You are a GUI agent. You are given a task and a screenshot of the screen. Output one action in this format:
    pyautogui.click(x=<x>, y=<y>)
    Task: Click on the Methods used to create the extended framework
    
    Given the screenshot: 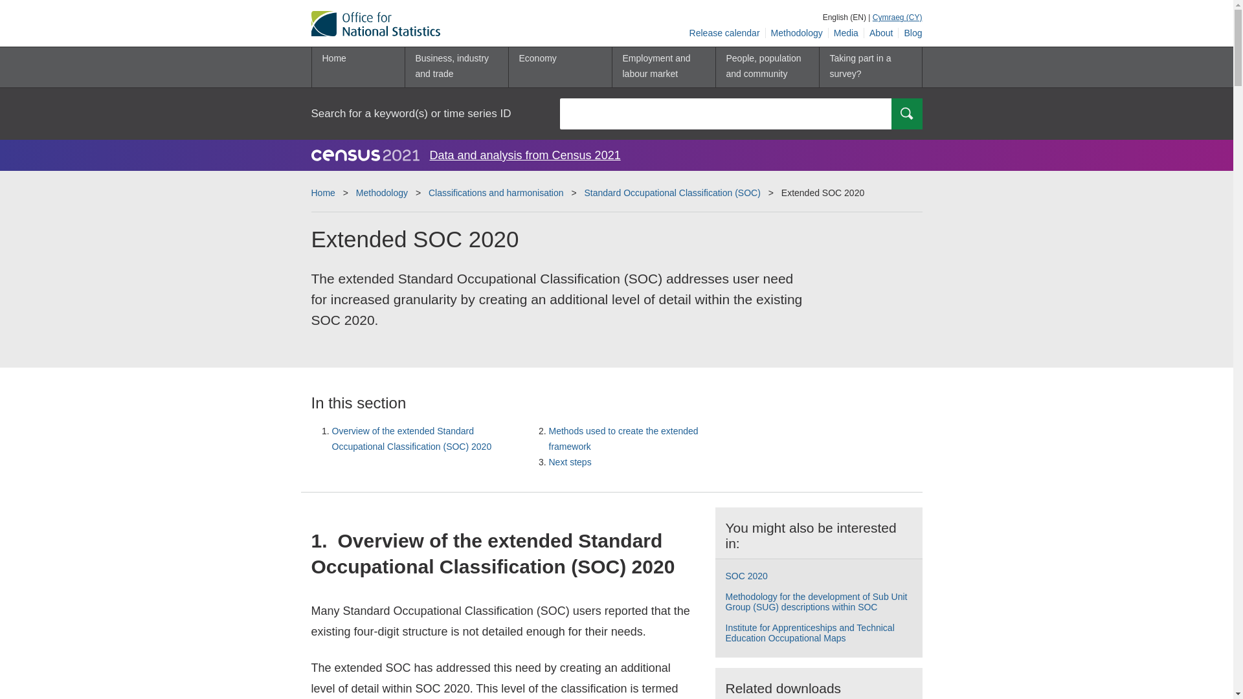 What is the action you would take?
    pyautogui.click(x=624, y=438)
    